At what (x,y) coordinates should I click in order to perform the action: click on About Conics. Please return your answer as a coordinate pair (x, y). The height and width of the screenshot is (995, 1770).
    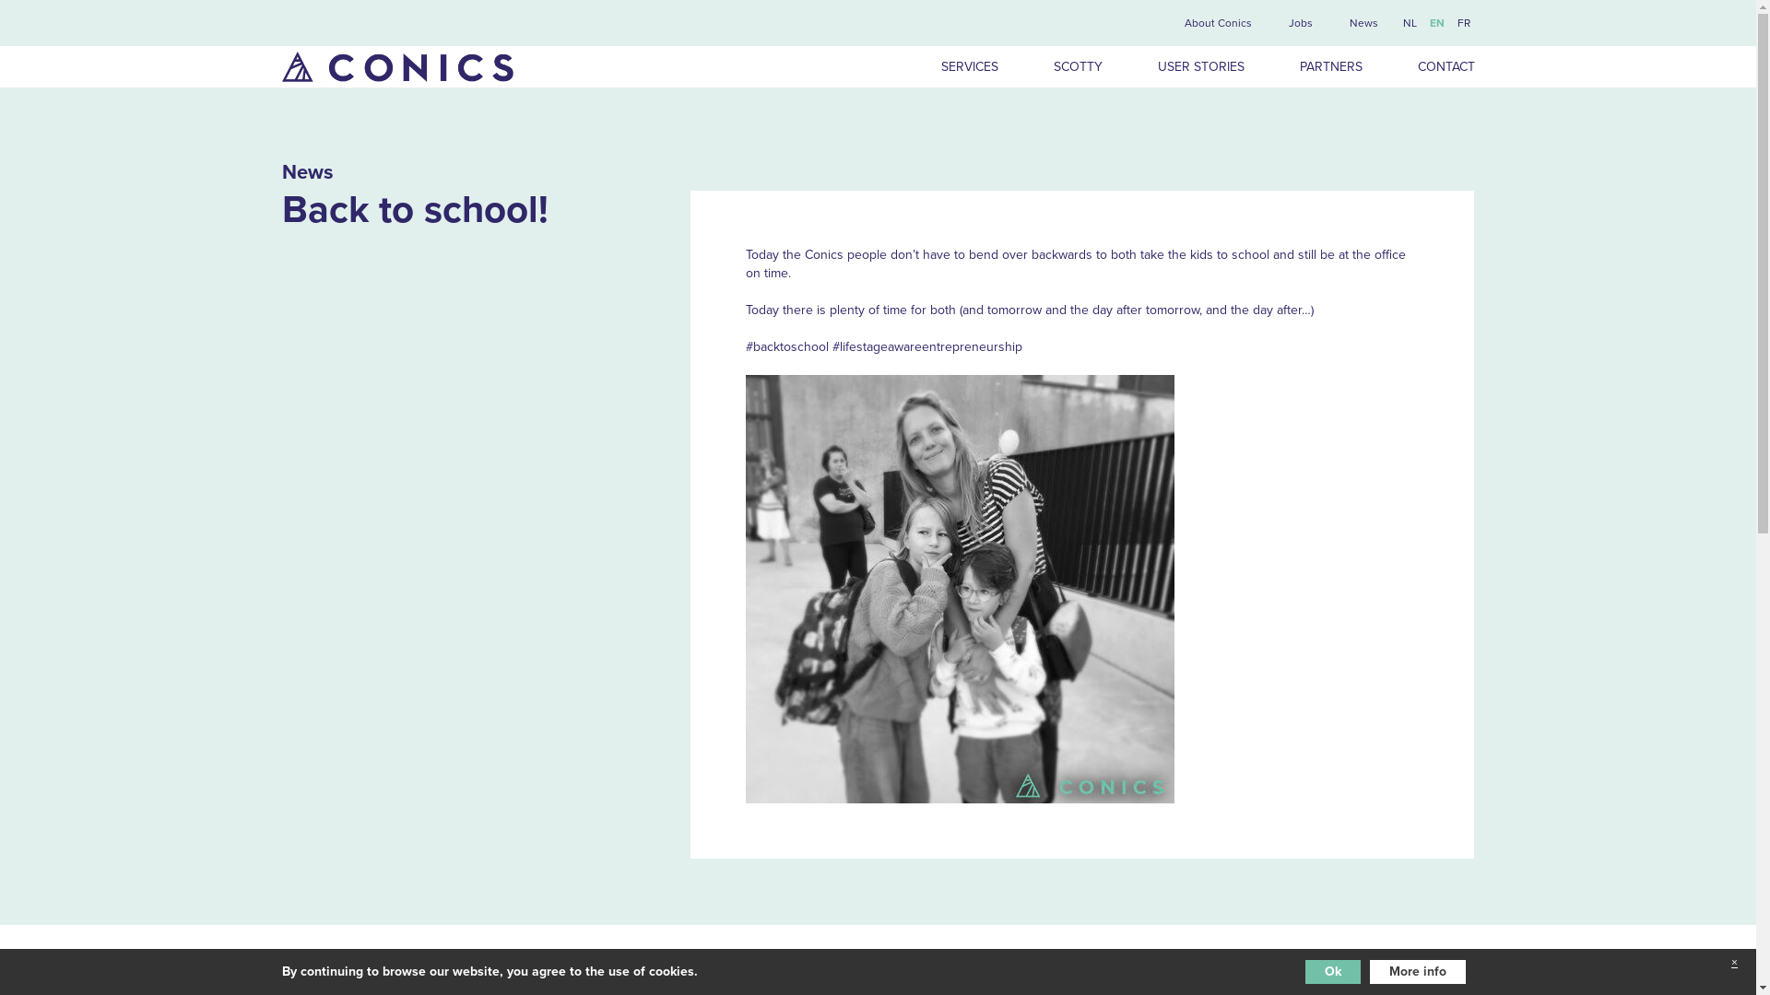
    Looking at the image, I should click on (1219, 23).